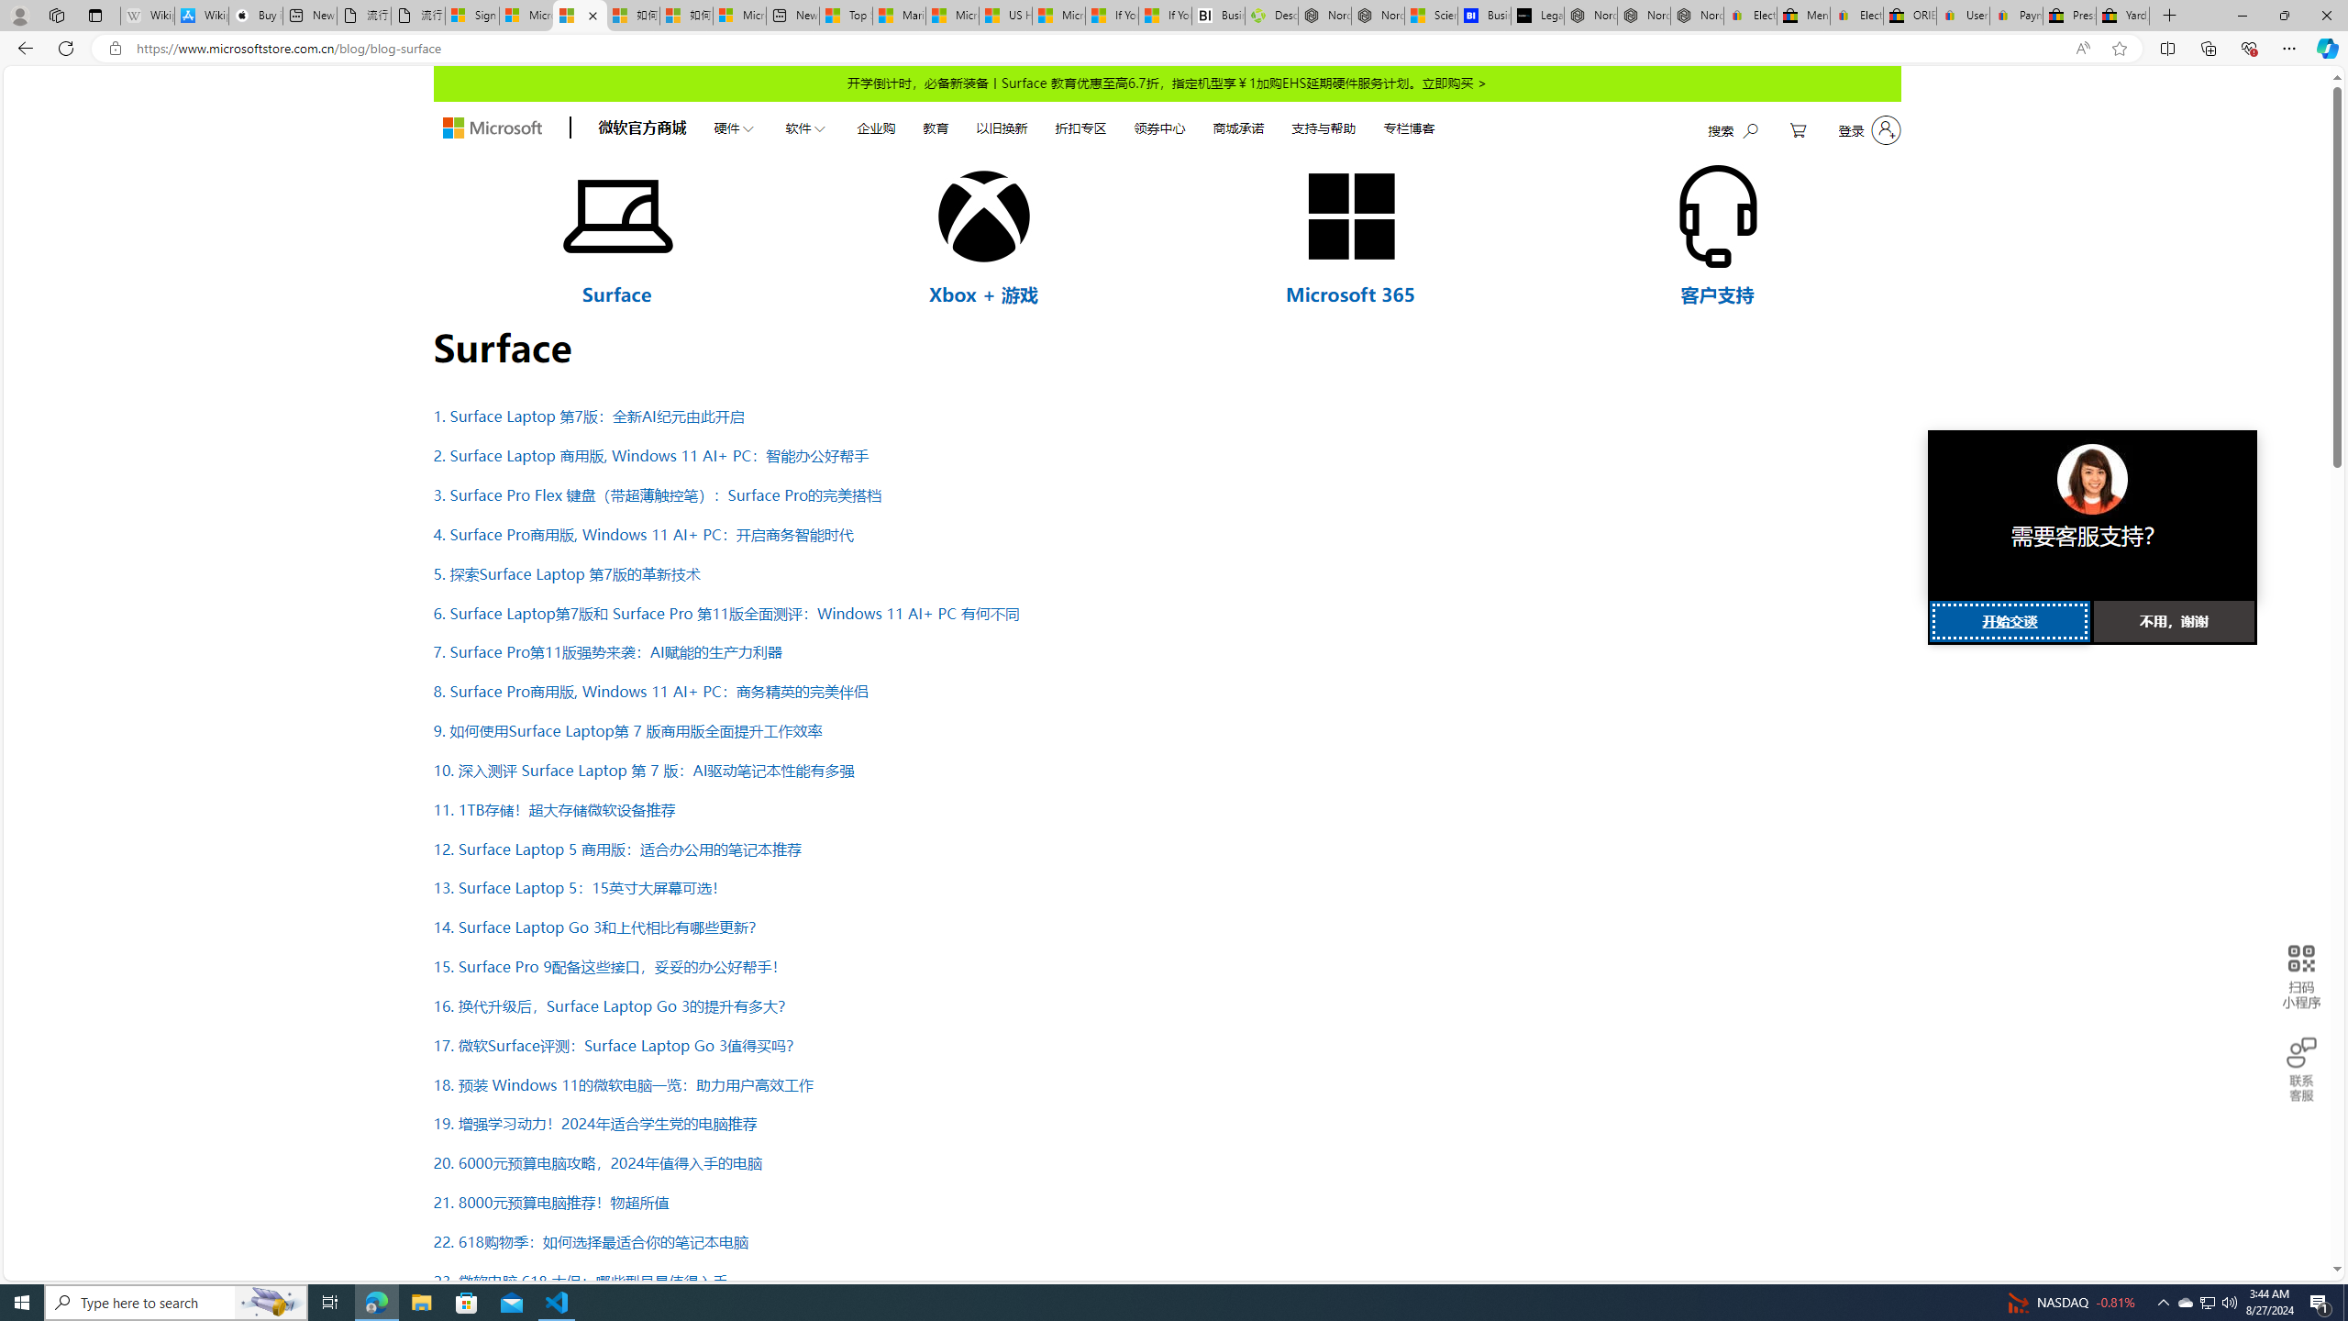  I want to click on Microsoft, so click(492, 128).